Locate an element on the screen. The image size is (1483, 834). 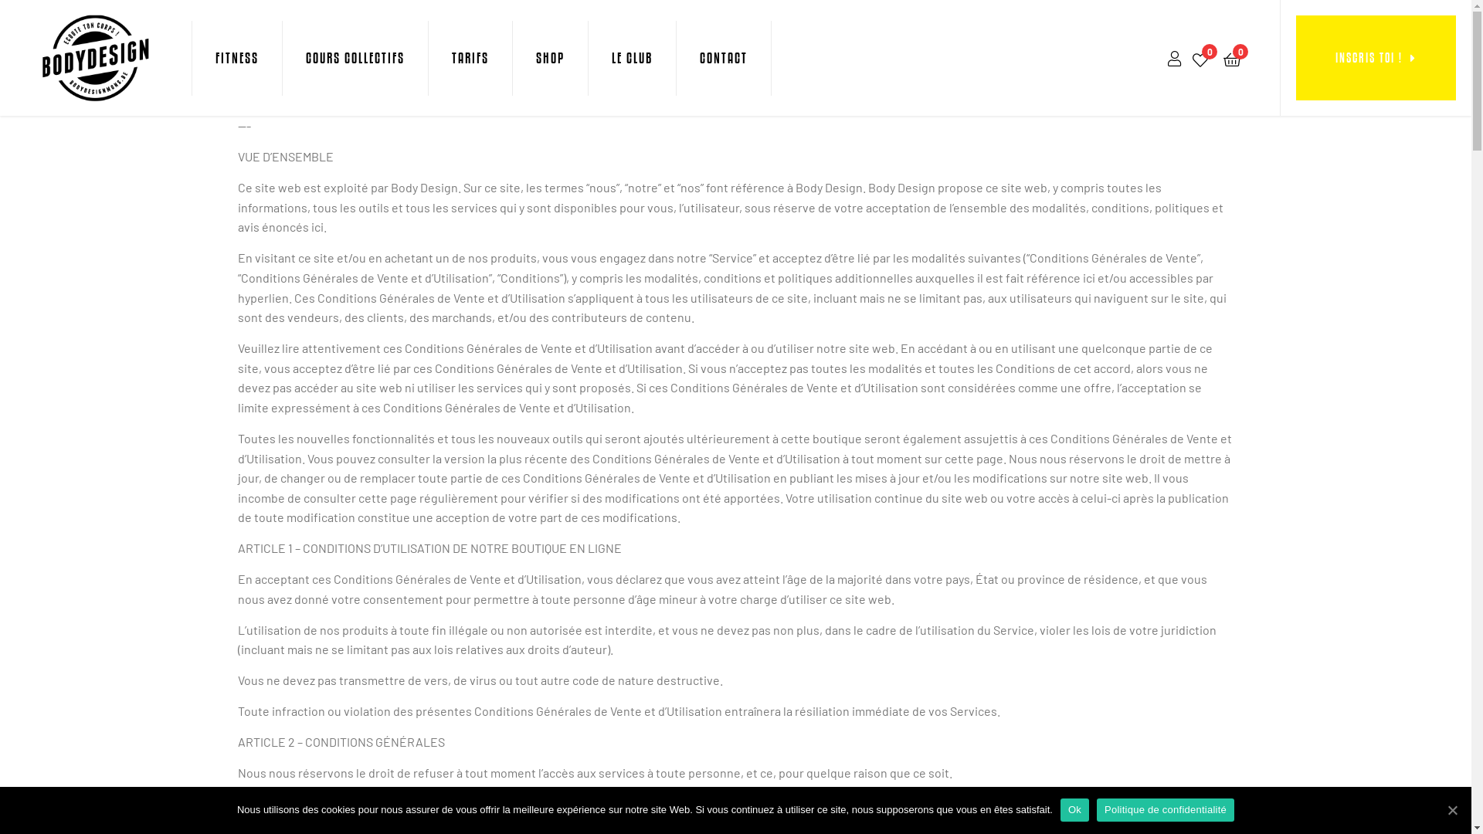
Ok is located at coordinates (1075, 810).